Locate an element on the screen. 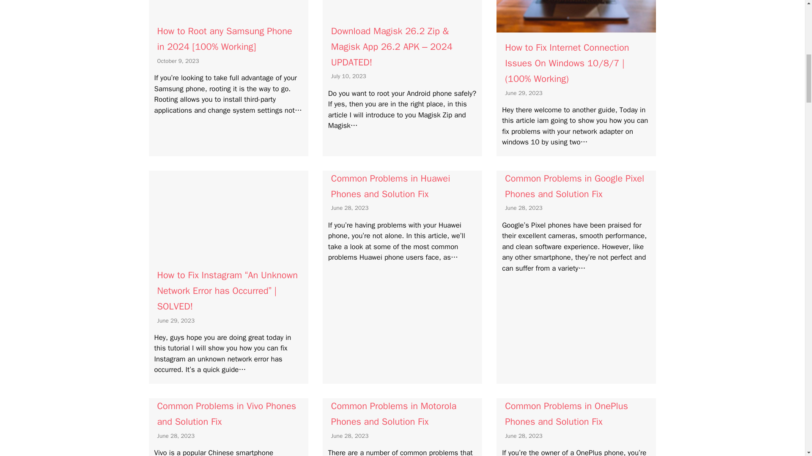  June 28, 2023 is located at coordinates (524, 208).